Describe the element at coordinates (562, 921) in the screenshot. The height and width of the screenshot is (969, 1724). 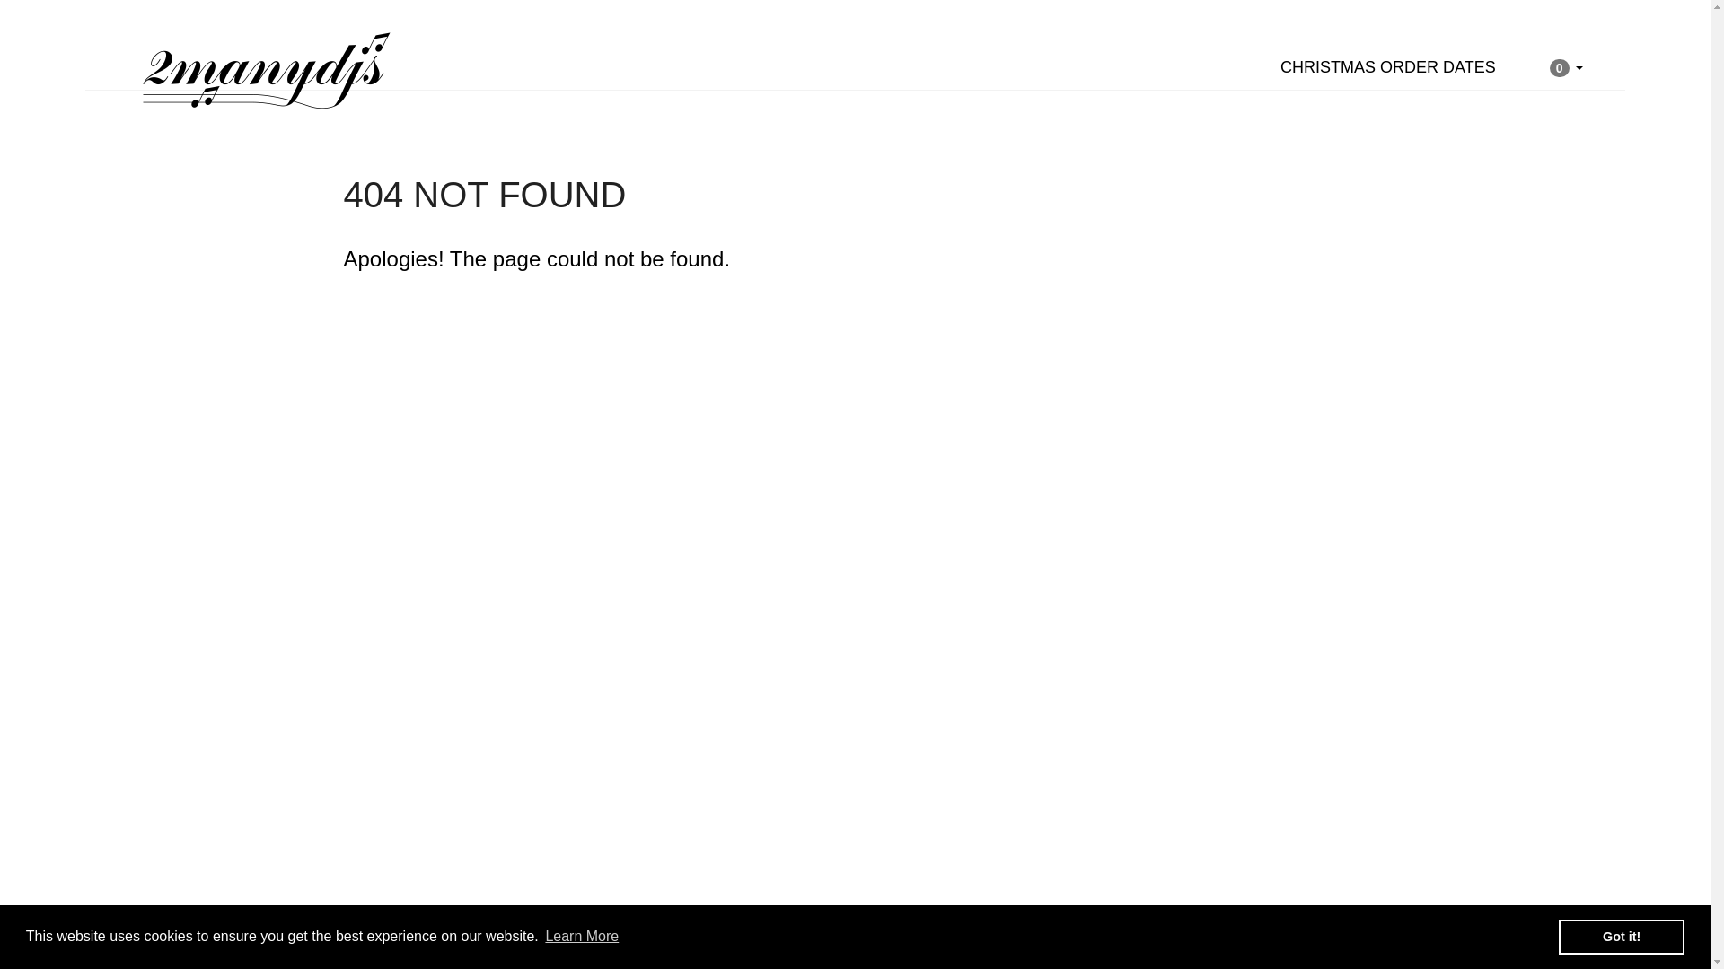
I see `Christmas Order Dates` at that location.